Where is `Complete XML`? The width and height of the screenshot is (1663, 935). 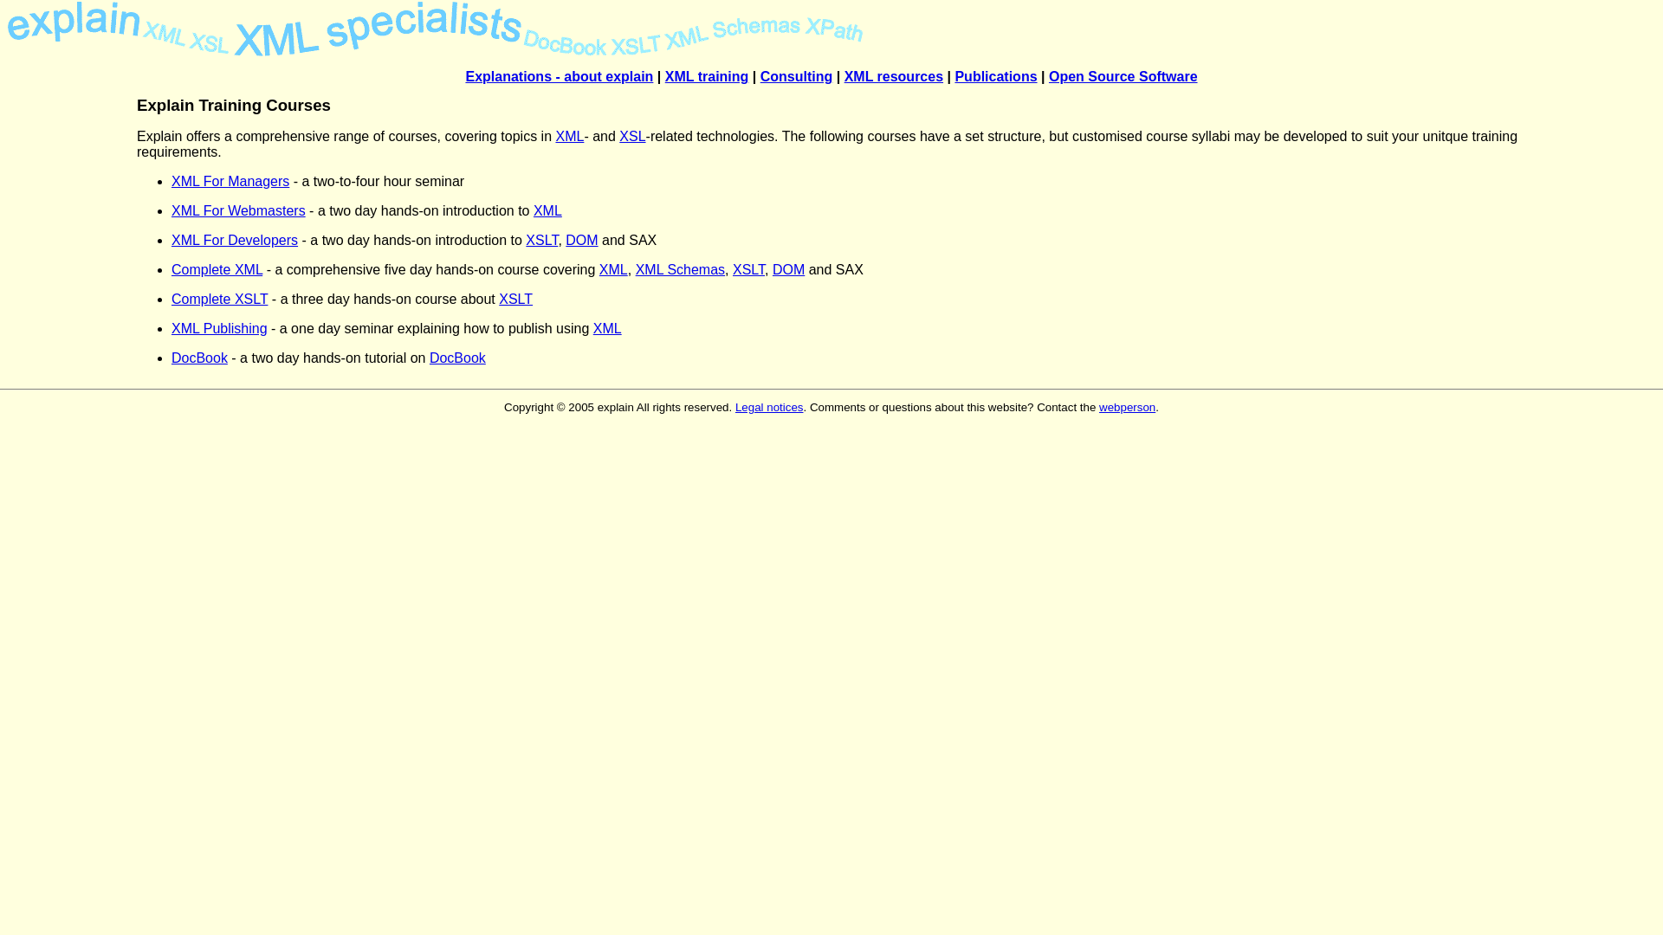
Complete XML is located at coordinates (217, 270).